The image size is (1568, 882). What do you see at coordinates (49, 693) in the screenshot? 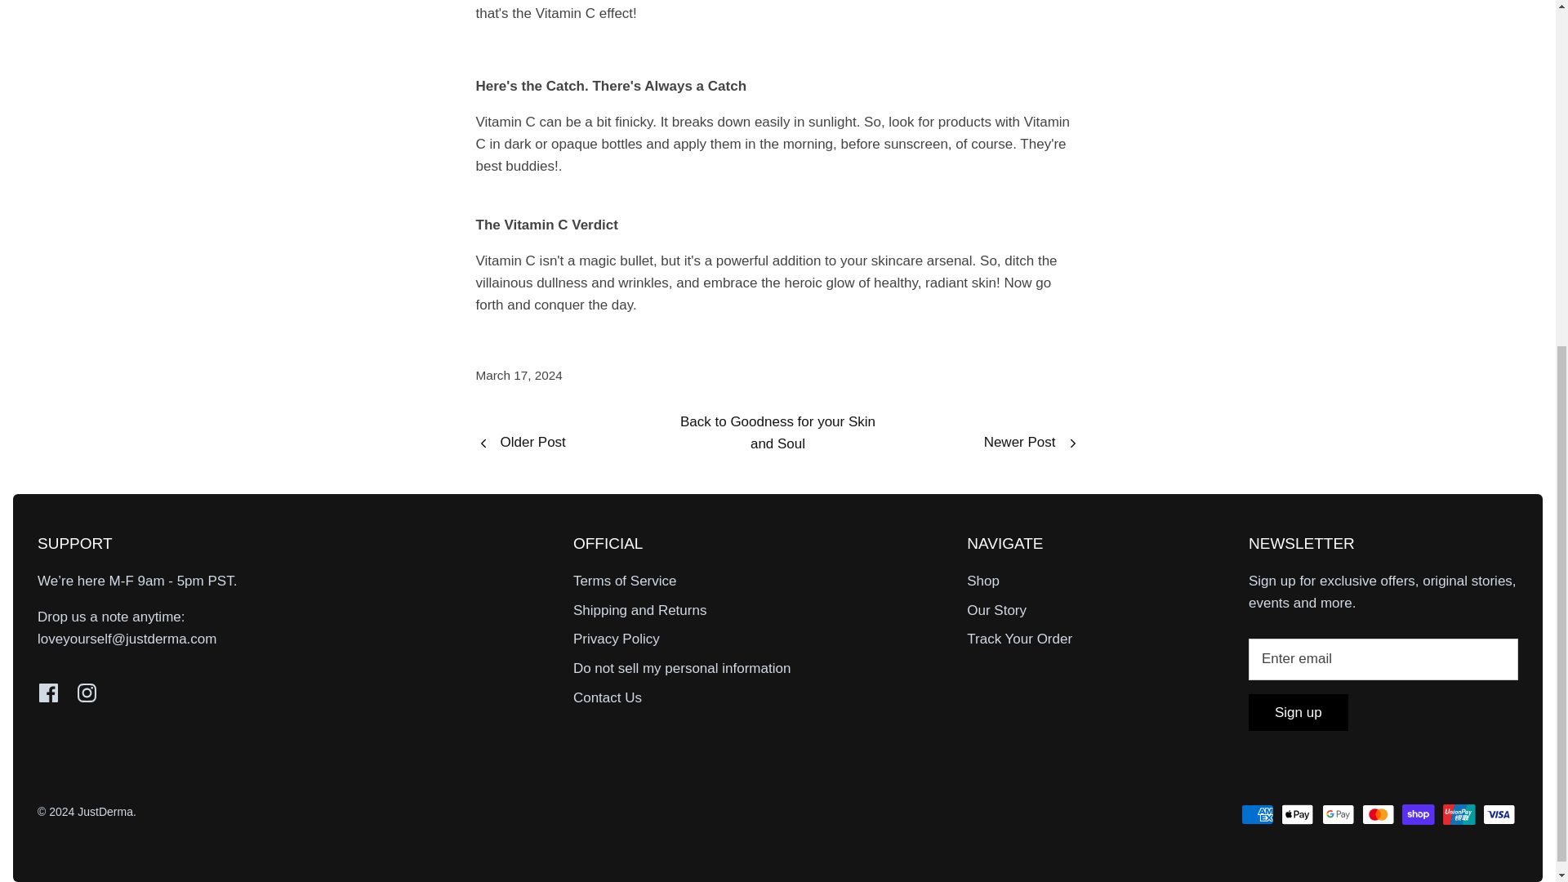
I see `Facebook` at bounding box center [49, 693].